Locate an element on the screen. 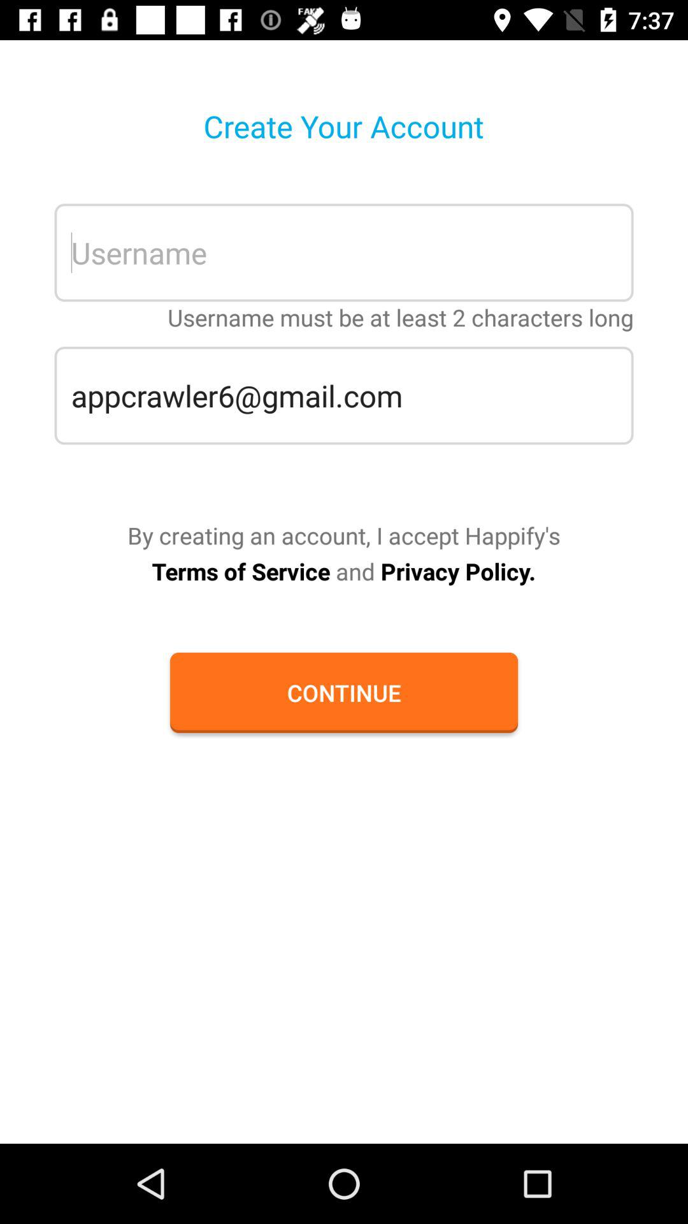 The image size is (688, 1224). flip until the terms of service item is located at coordinates (343, 571).